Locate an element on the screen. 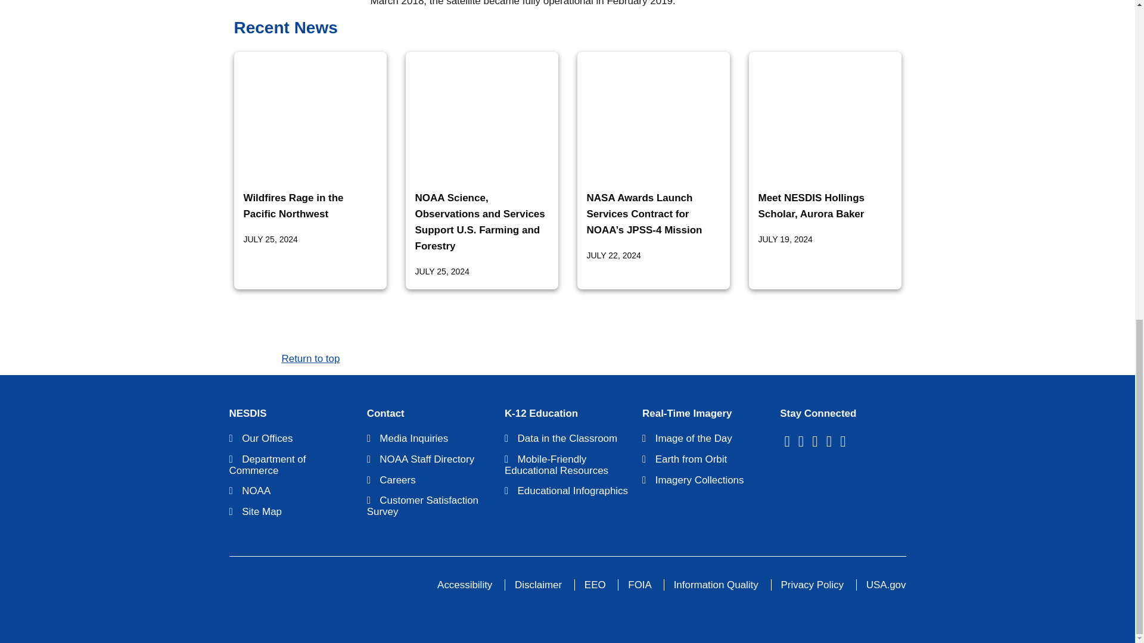  Wildfires Rage in the Pacific Northwest is located at coordinates (293, 206).